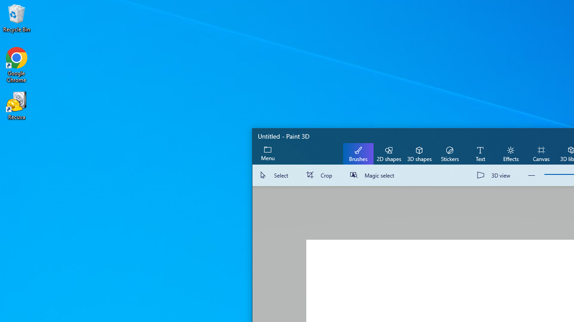 Image resolution: width=574 pixels, height=322 pixels. Describe the element at coordinates (510, 153) in the screenshot. I see `Effects` at that location.